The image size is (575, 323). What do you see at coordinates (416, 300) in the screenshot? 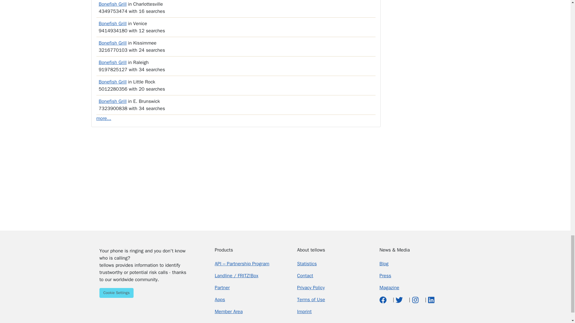
I see `Instagram` at bounding box center [416, 300].